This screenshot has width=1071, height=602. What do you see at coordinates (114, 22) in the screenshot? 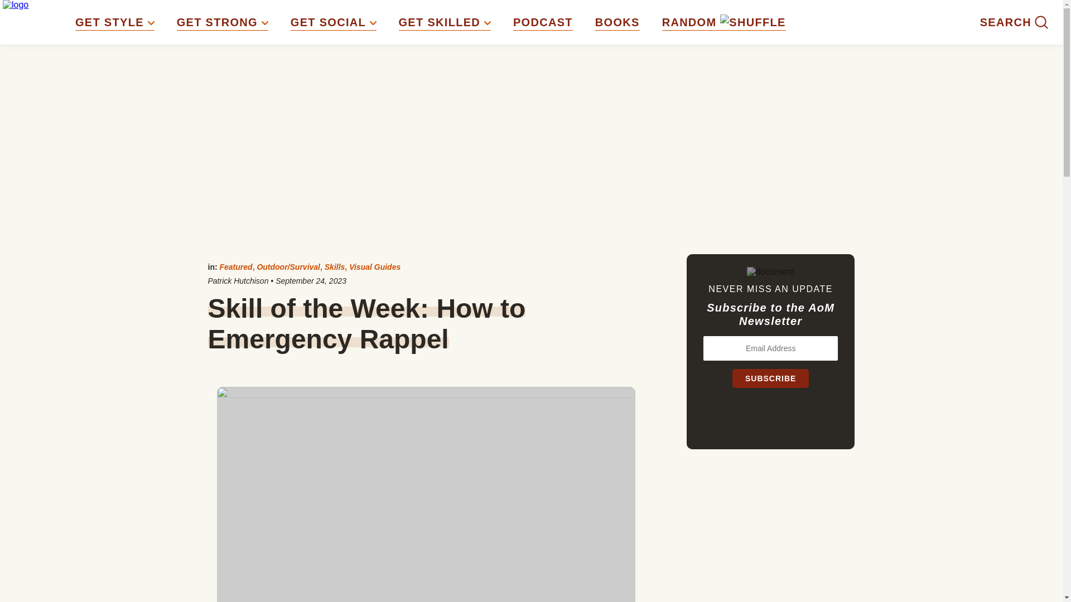
I see `GET STYLE` at bounding box center [114, 22].